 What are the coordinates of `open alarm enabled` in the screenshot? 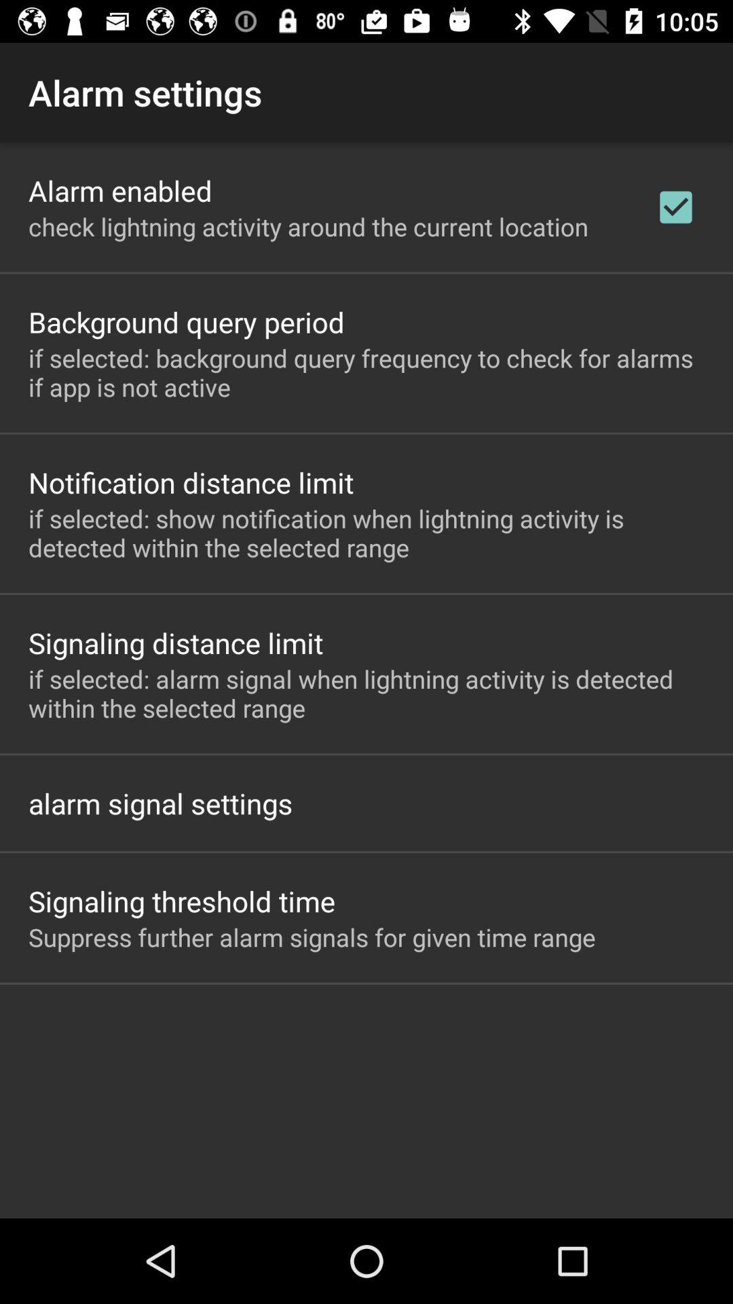 It's located at (120, 190).